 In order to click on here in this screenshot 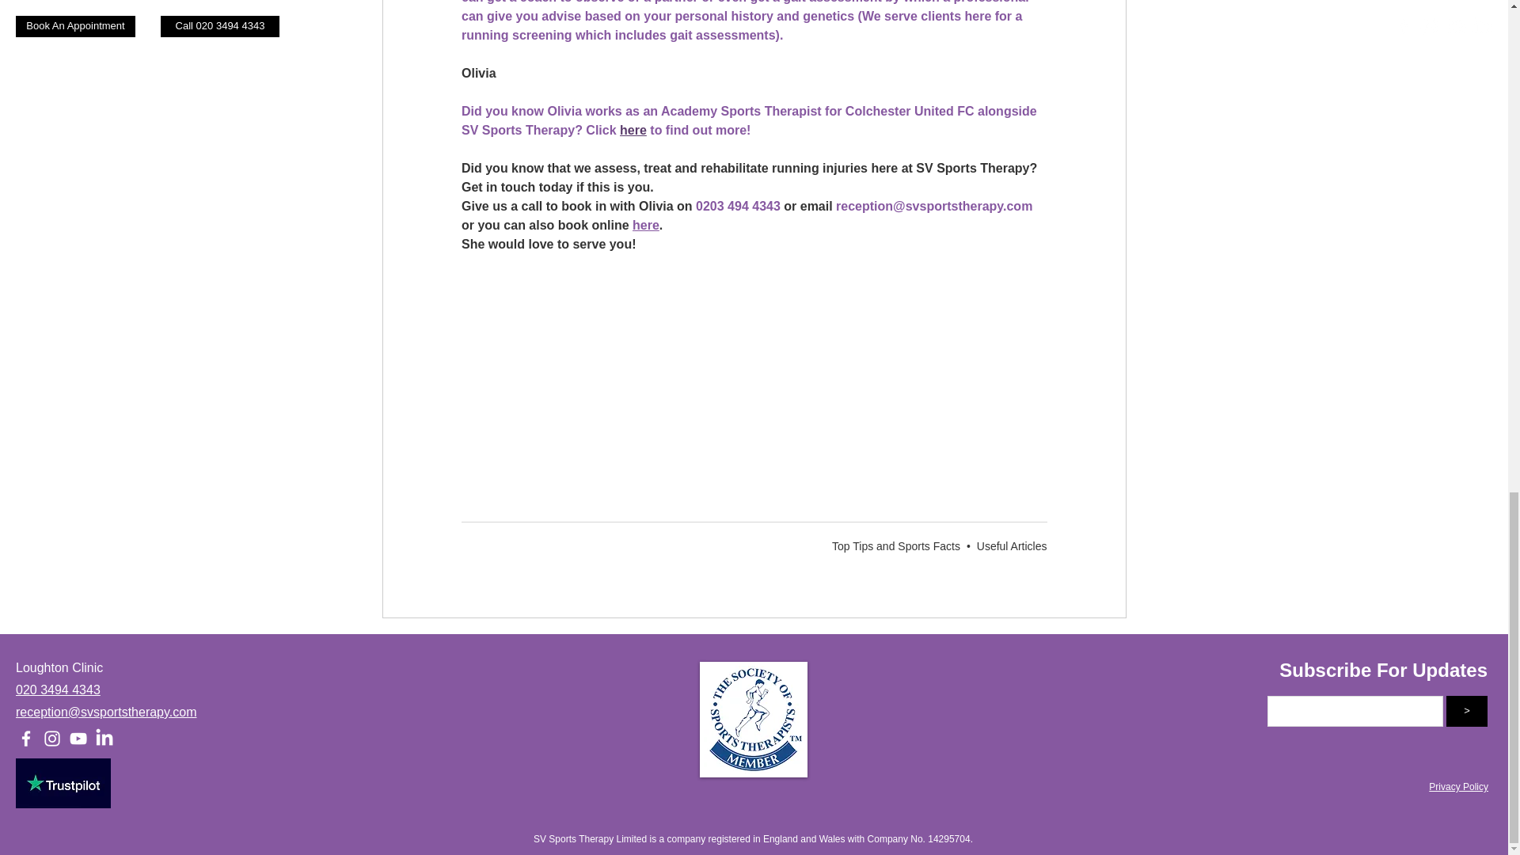, I will do `click(646, 225)`.